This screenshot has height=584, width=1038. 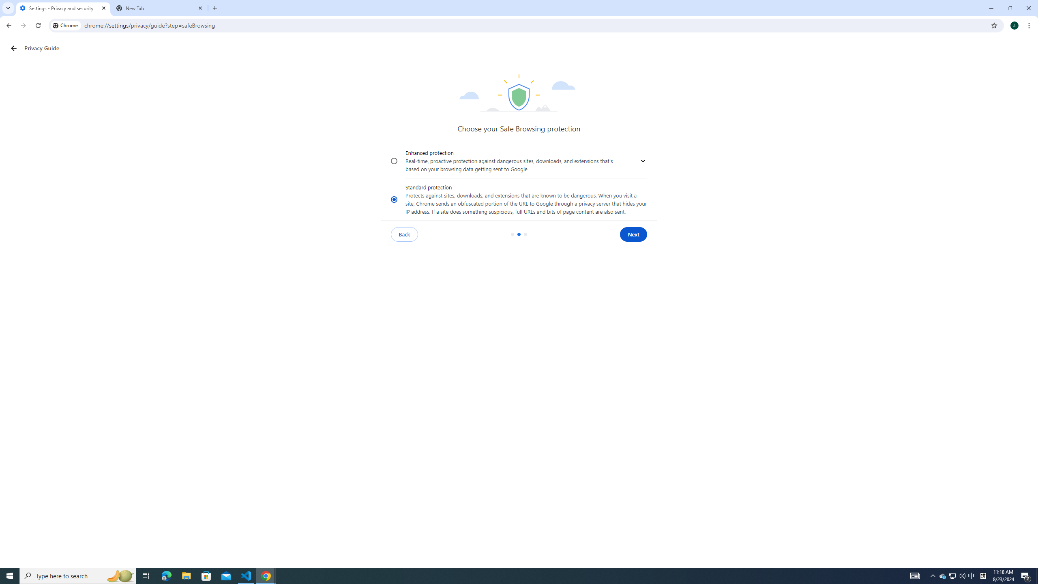 I want to click on New Tab, so click(x=160, y=8).